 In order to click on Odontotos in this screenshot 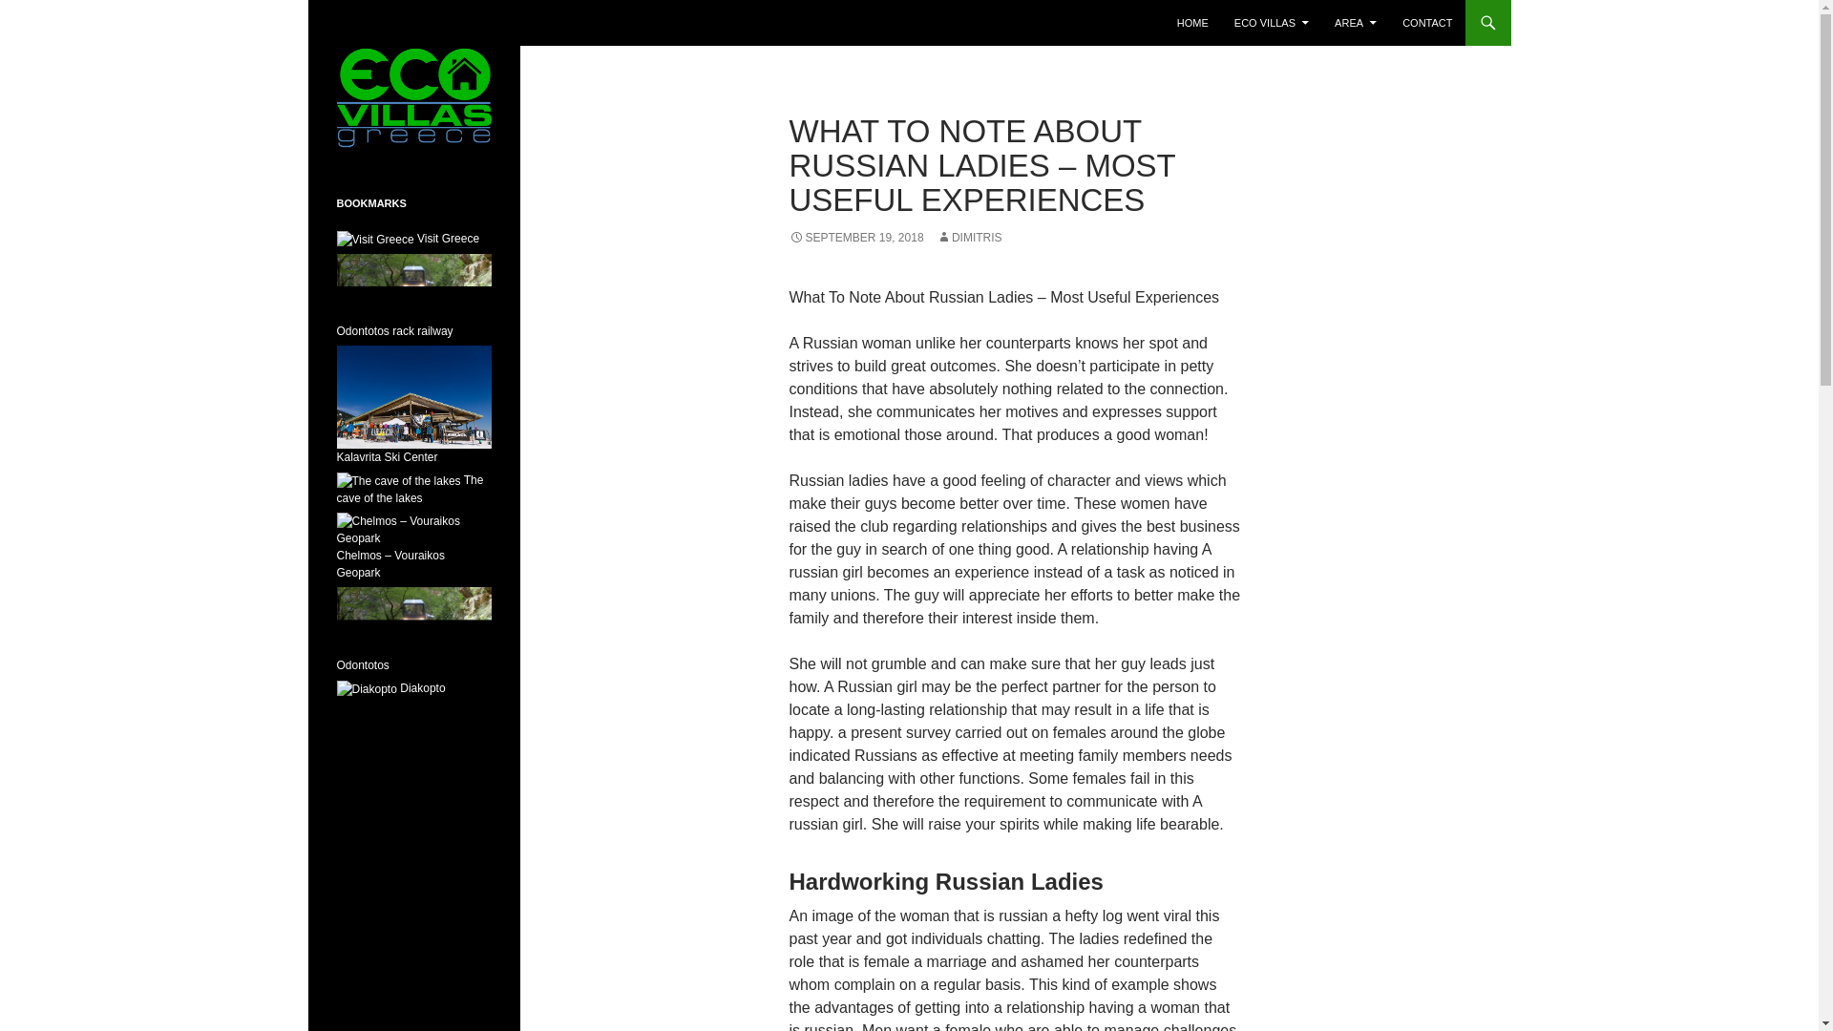, I will do `click(412, 643)`.